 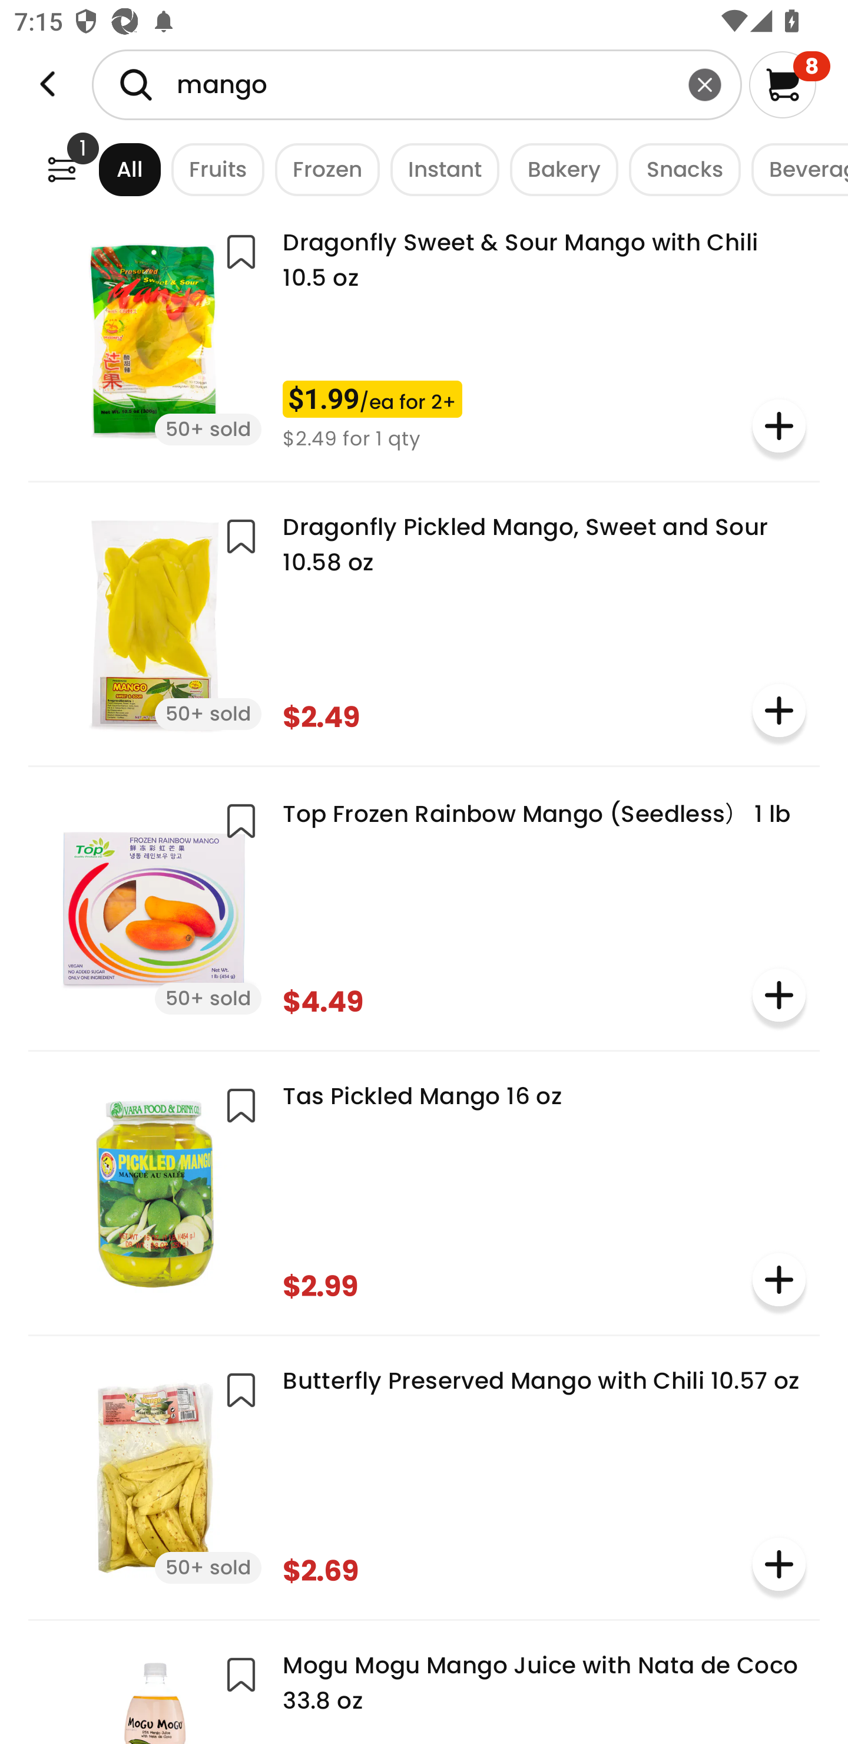 What do you see at coordinates (61, 169) in the screenshot?
I see `Weee!` at bounding box center [61, 169].